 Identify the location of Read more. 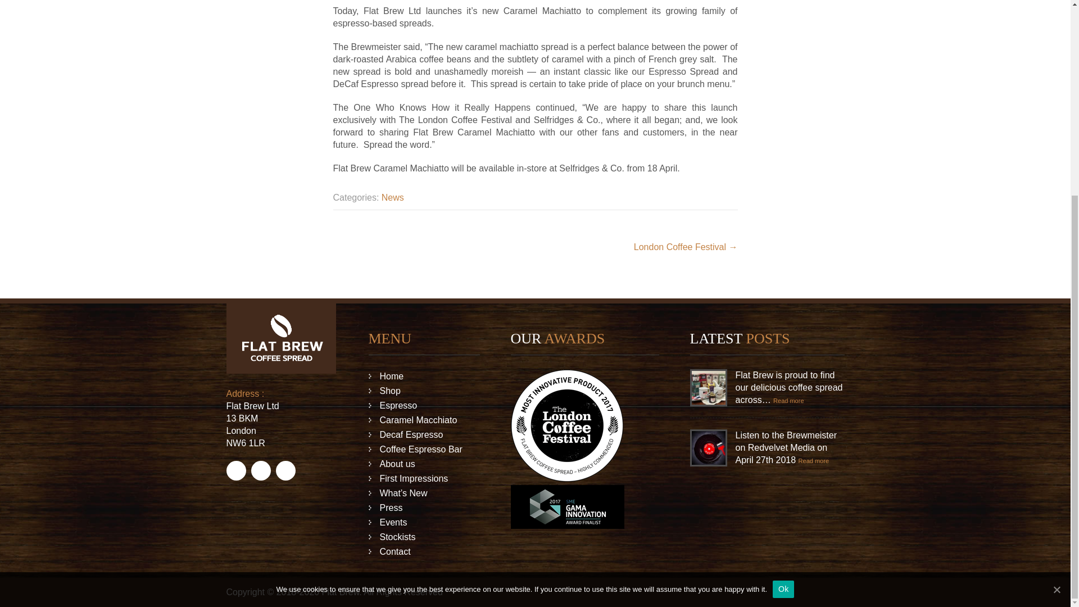
(813, 460).